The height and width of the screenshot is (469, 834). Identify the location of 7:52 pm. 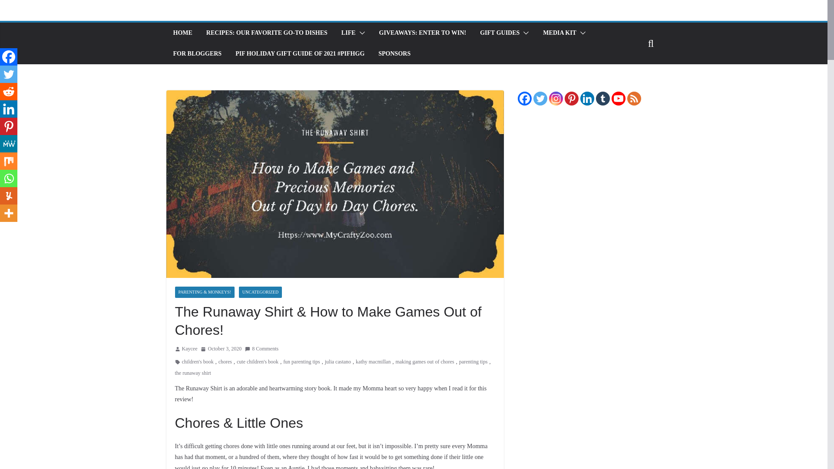
(221, 349).